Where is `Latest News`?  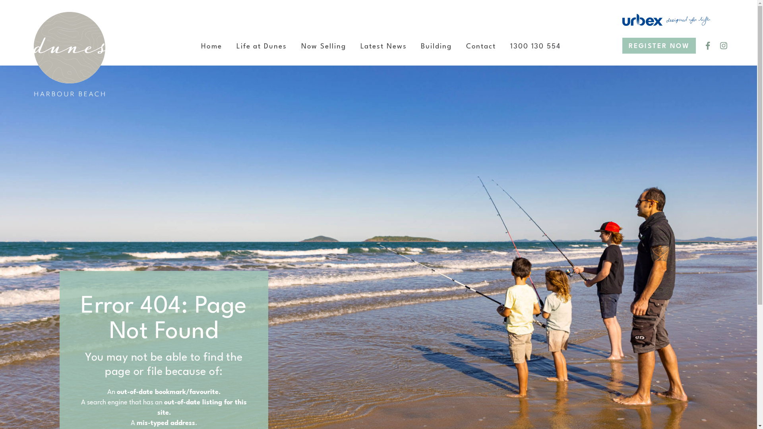
Latest News is located at coordinates (384, 47).